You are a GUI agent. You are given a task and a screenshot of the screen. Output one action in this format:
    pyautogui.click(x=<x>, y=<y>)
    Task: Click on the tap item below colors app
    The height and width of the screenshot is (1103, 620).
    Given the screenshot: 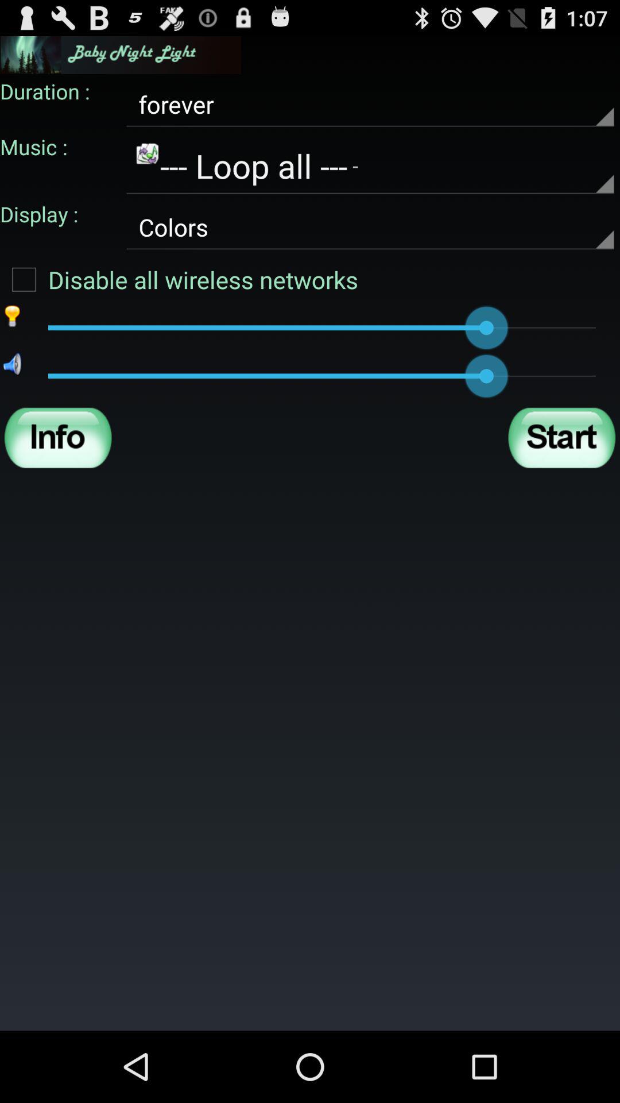 What is the action you would take?
    pyautogui.click(x=179, y=279)
    